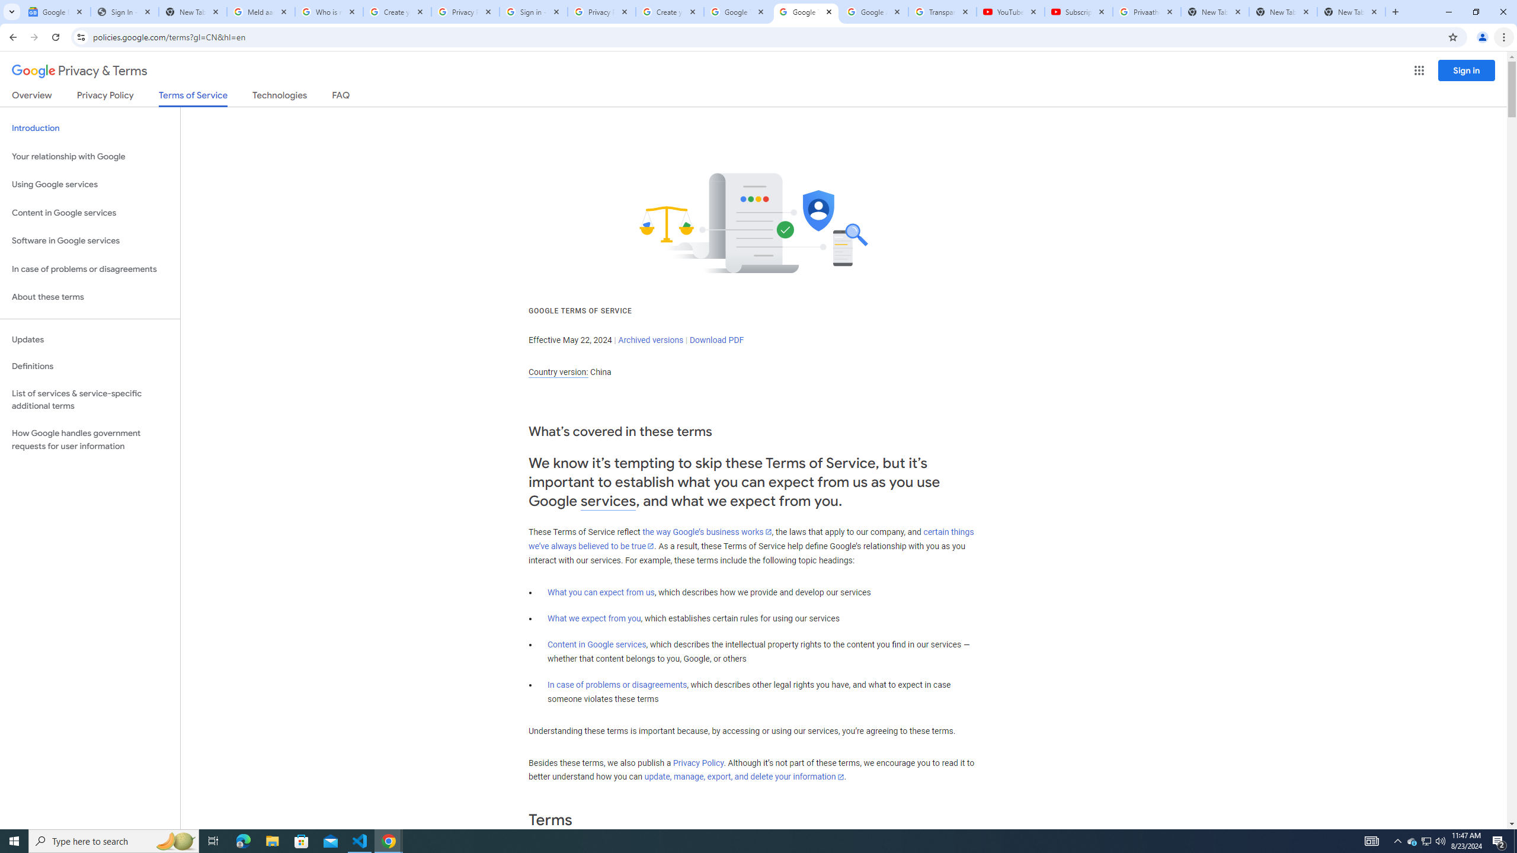 The image size is (1517, 853). What do you see at coordinates (608, 501) in the screenshot?
I see `services` at bounding box center [608, 501].